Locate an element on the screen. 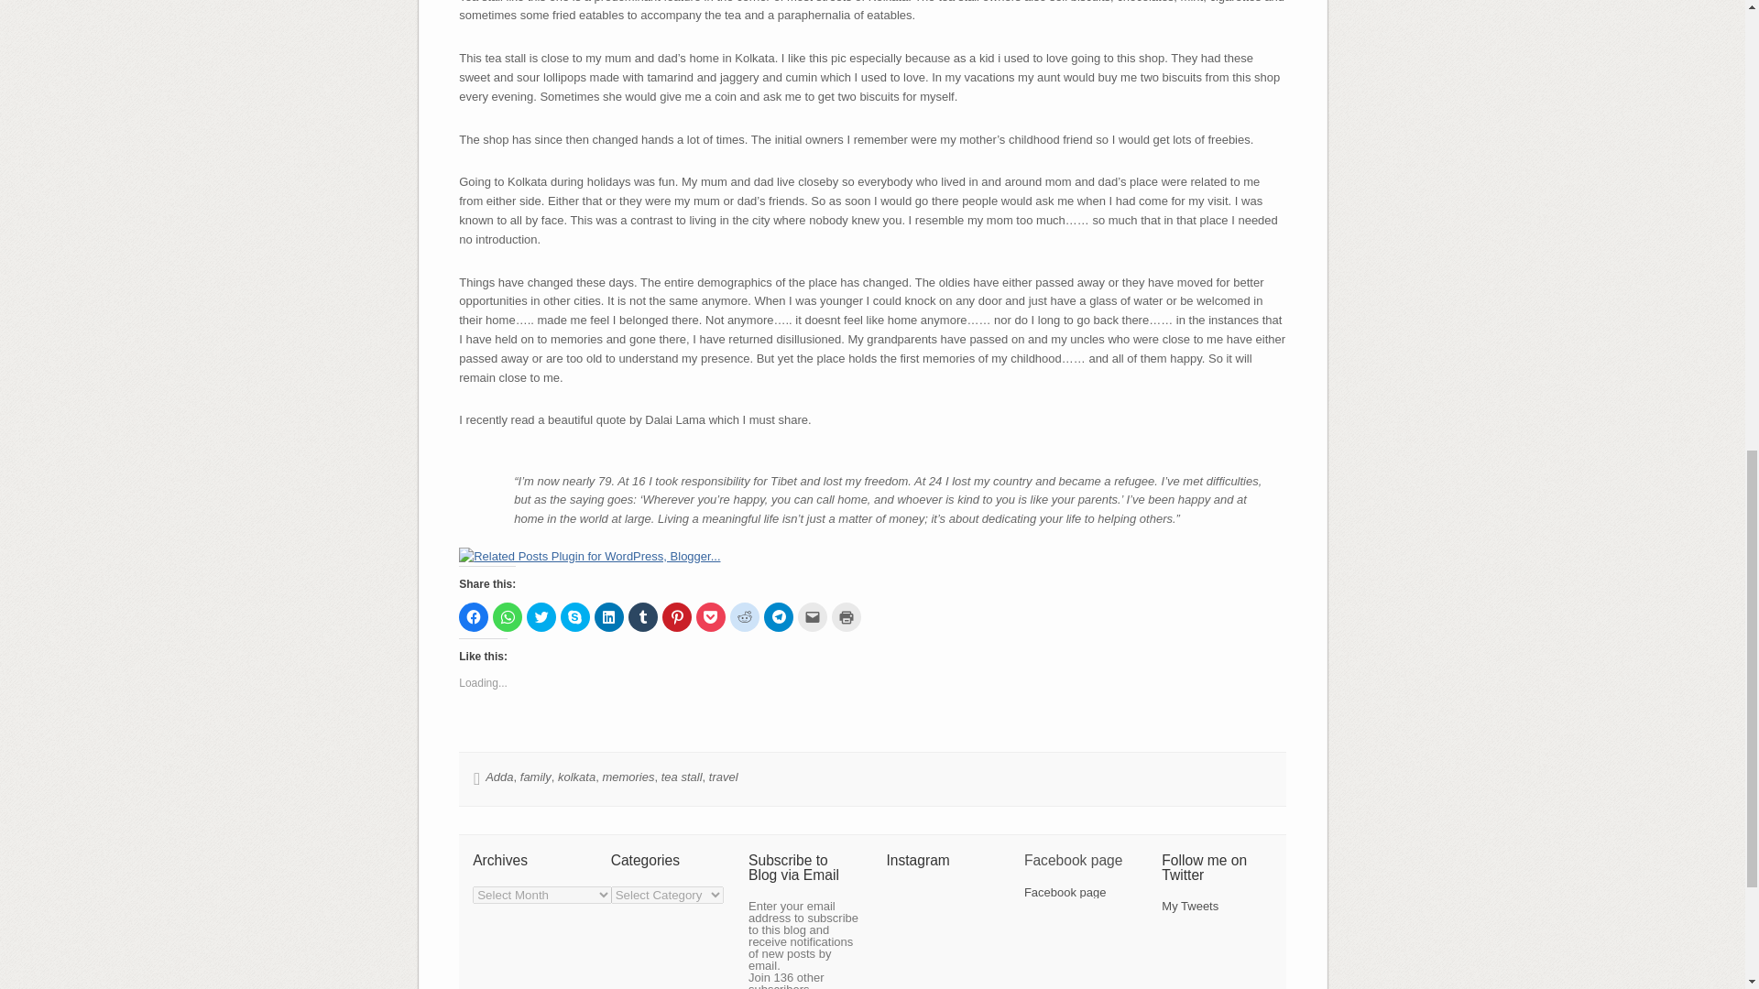 The image size is (1759, 989). Adda is located at coordinates (498, 777).